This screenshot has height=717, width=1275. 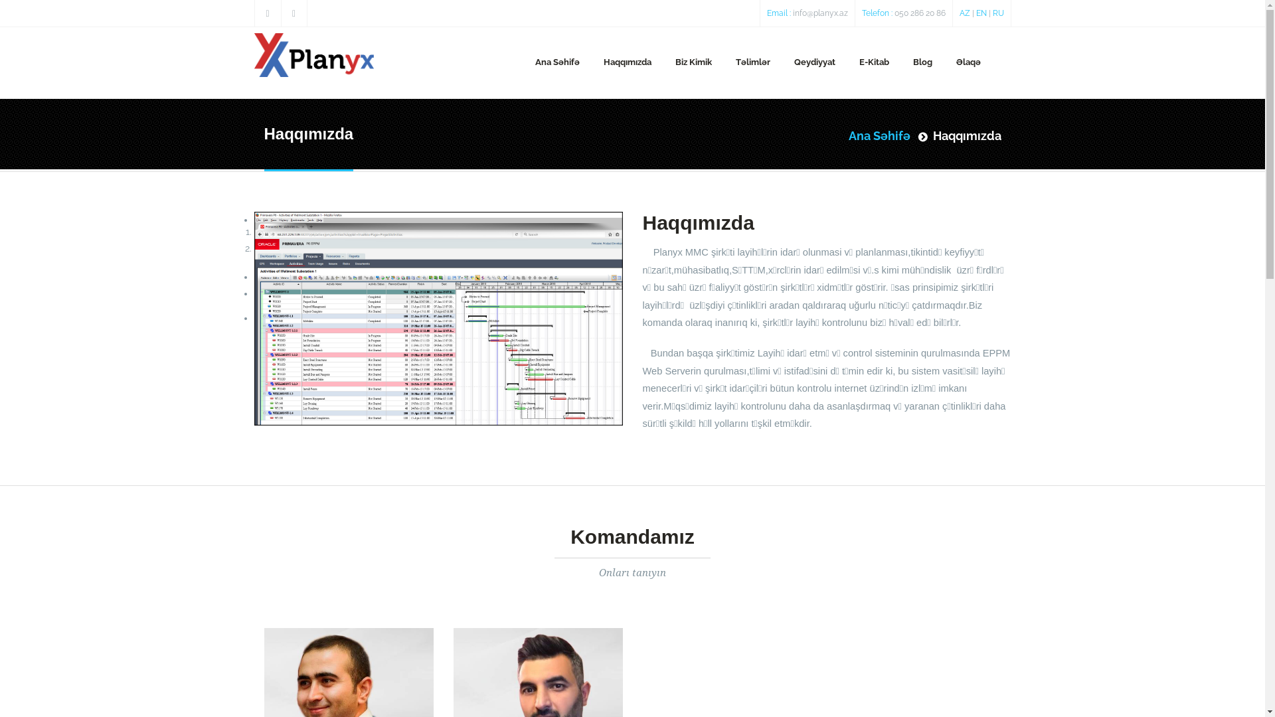 What do you see at coordinates (997, 13) in the screenshot?
I see `RU` at bounding box center [997, 13].